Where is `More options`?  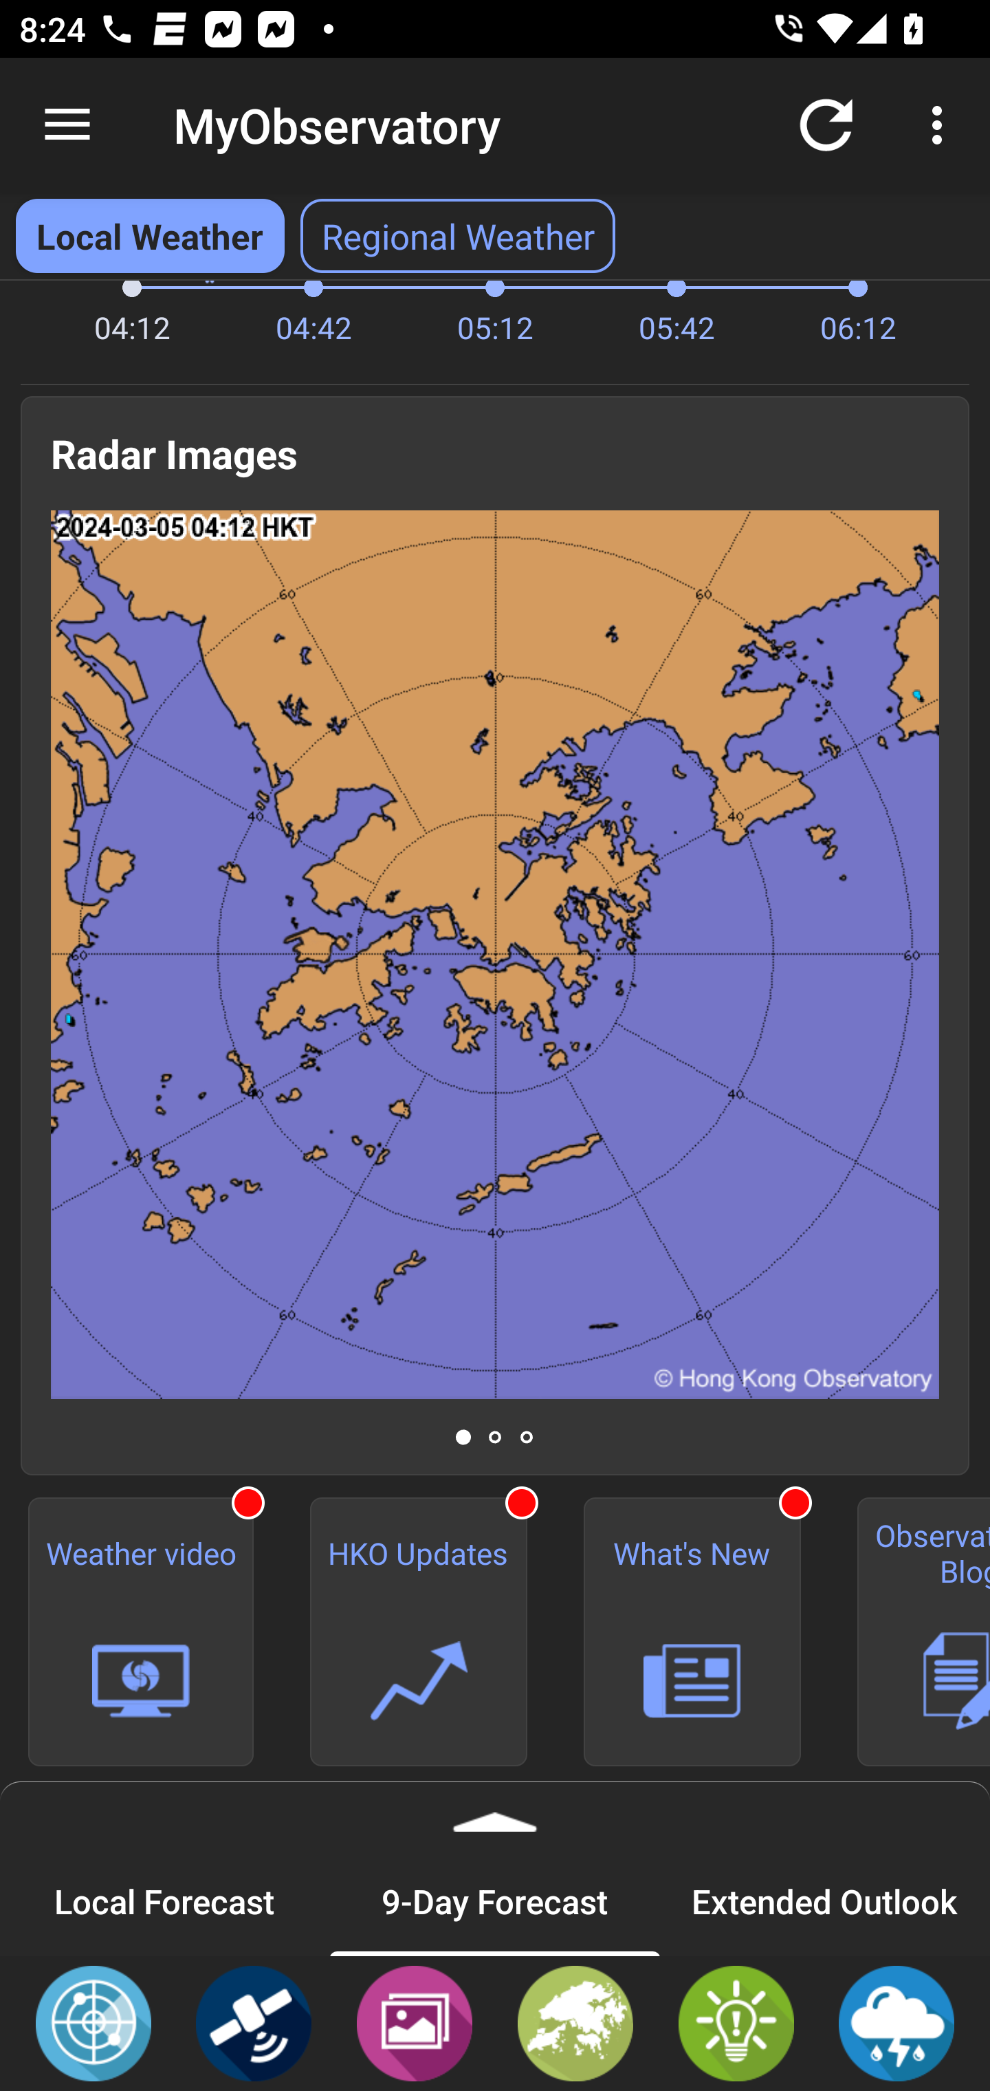 More options is located at coordinates (942, 125).